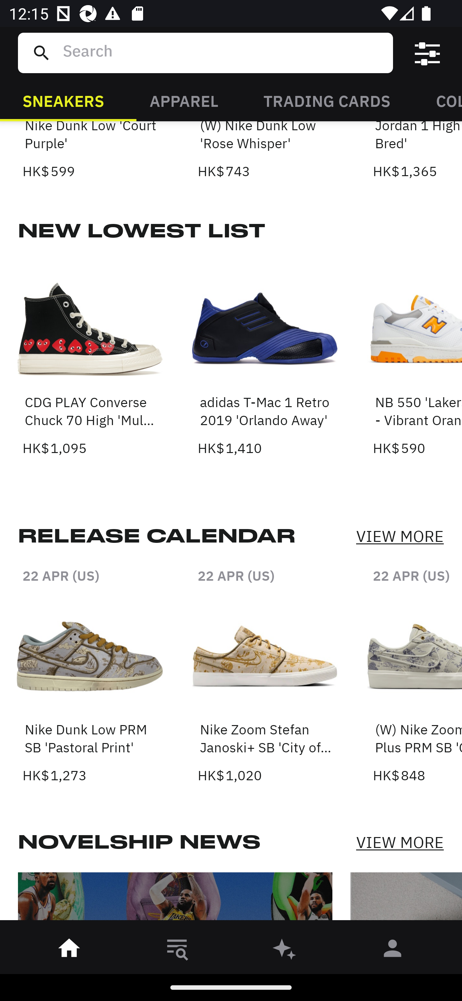 This screenshot has width=462, height=1001. Describe the element at coordinates (285, 950) in the screenshot. I see `󰫢` at that location.